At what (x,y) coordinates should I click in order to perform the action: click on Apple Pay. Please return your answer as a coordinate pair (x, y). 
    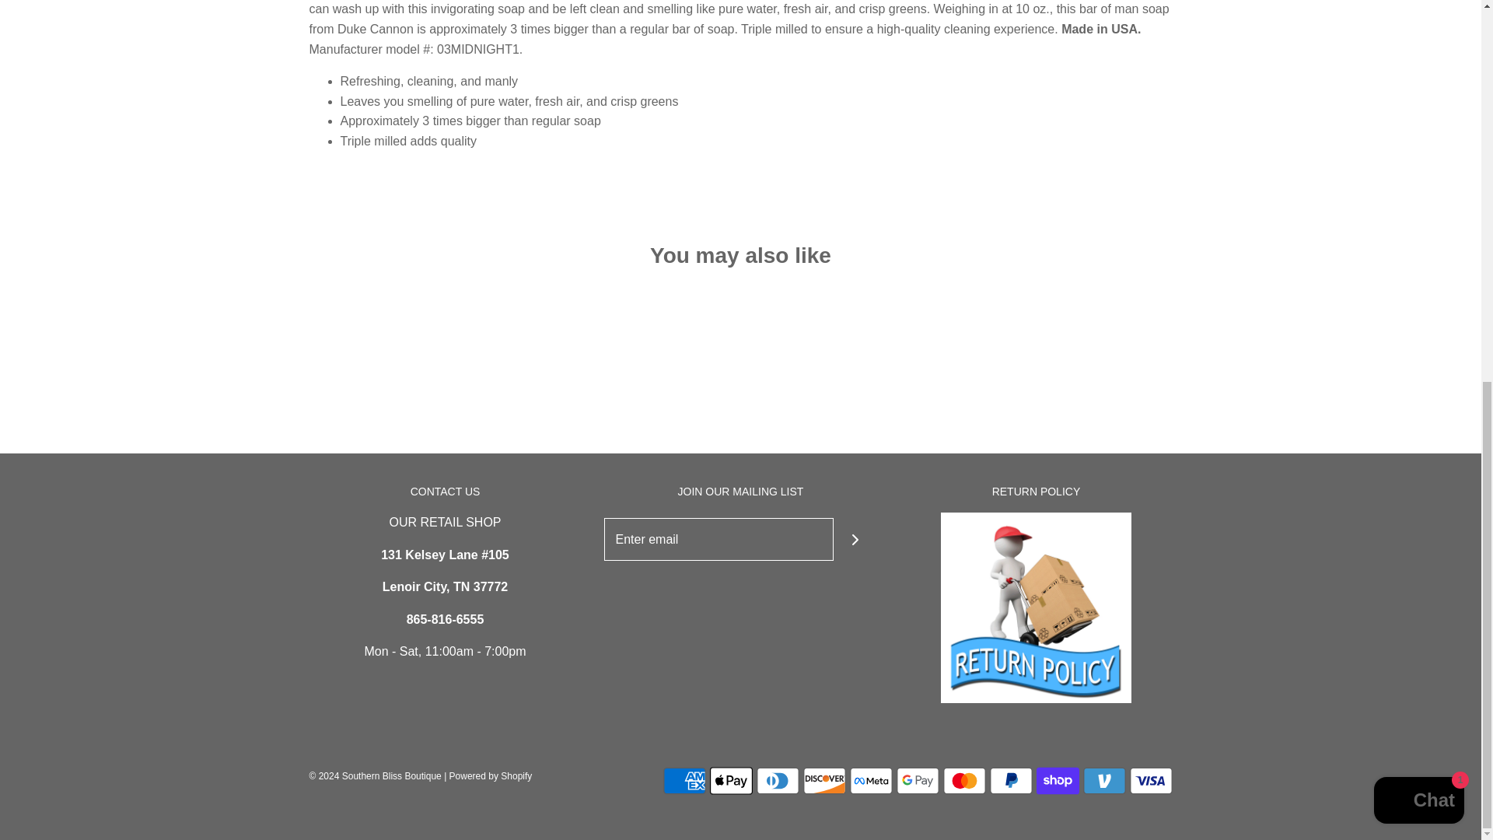
    Looking at the image, I should click on (731, 780).